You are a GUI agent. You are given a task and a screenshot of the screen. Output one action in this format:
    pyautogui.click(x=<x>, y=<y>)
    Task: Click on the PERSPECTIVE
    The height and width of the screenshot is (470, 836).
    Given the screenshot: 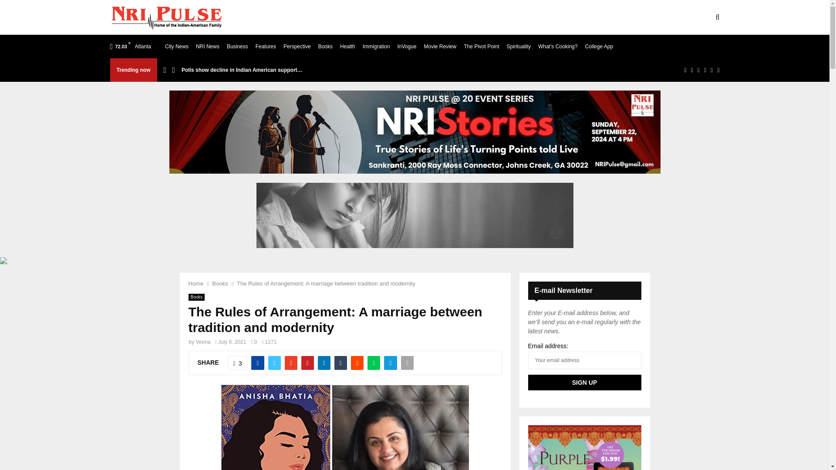 What is the action you would take?
    pyautogui.click(x=610, y=17)
    